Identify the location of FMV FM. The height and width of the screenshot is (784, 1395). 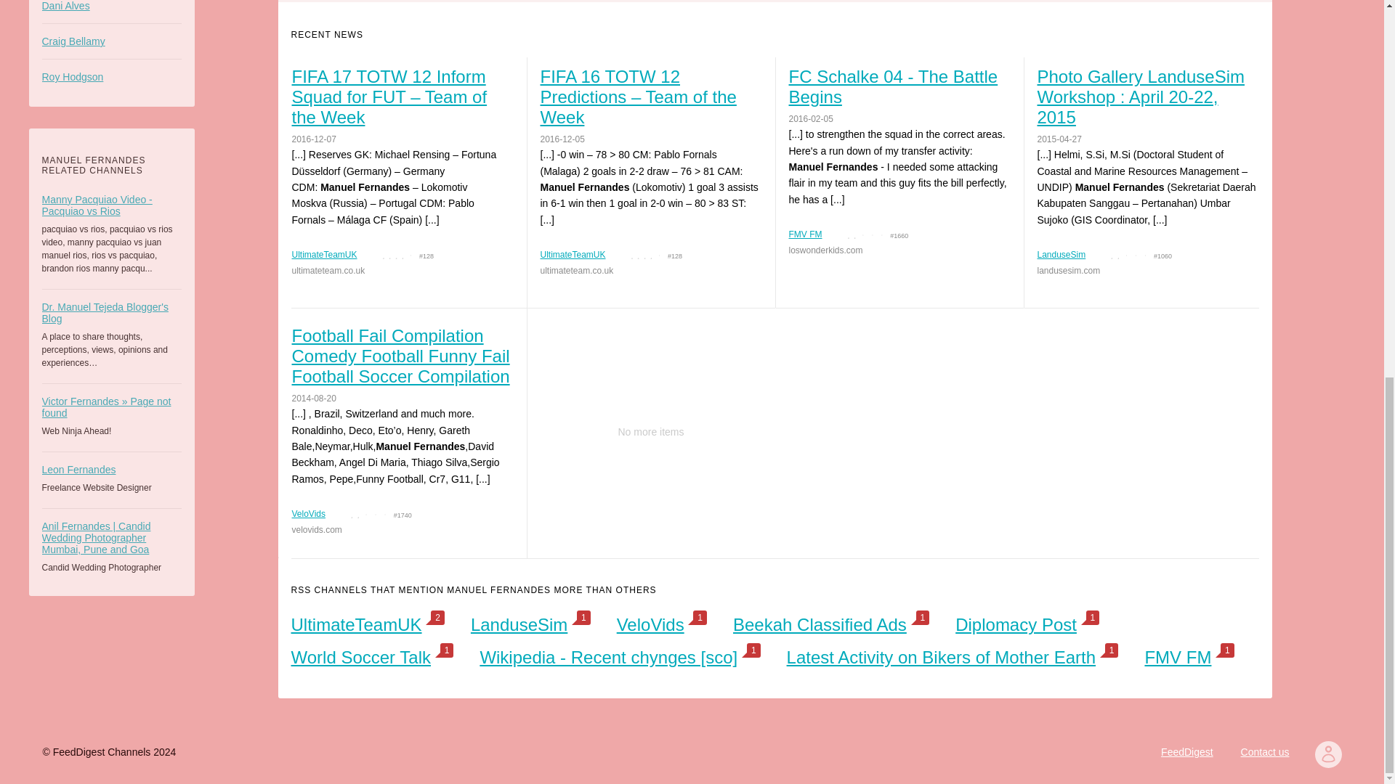
(806, 234).